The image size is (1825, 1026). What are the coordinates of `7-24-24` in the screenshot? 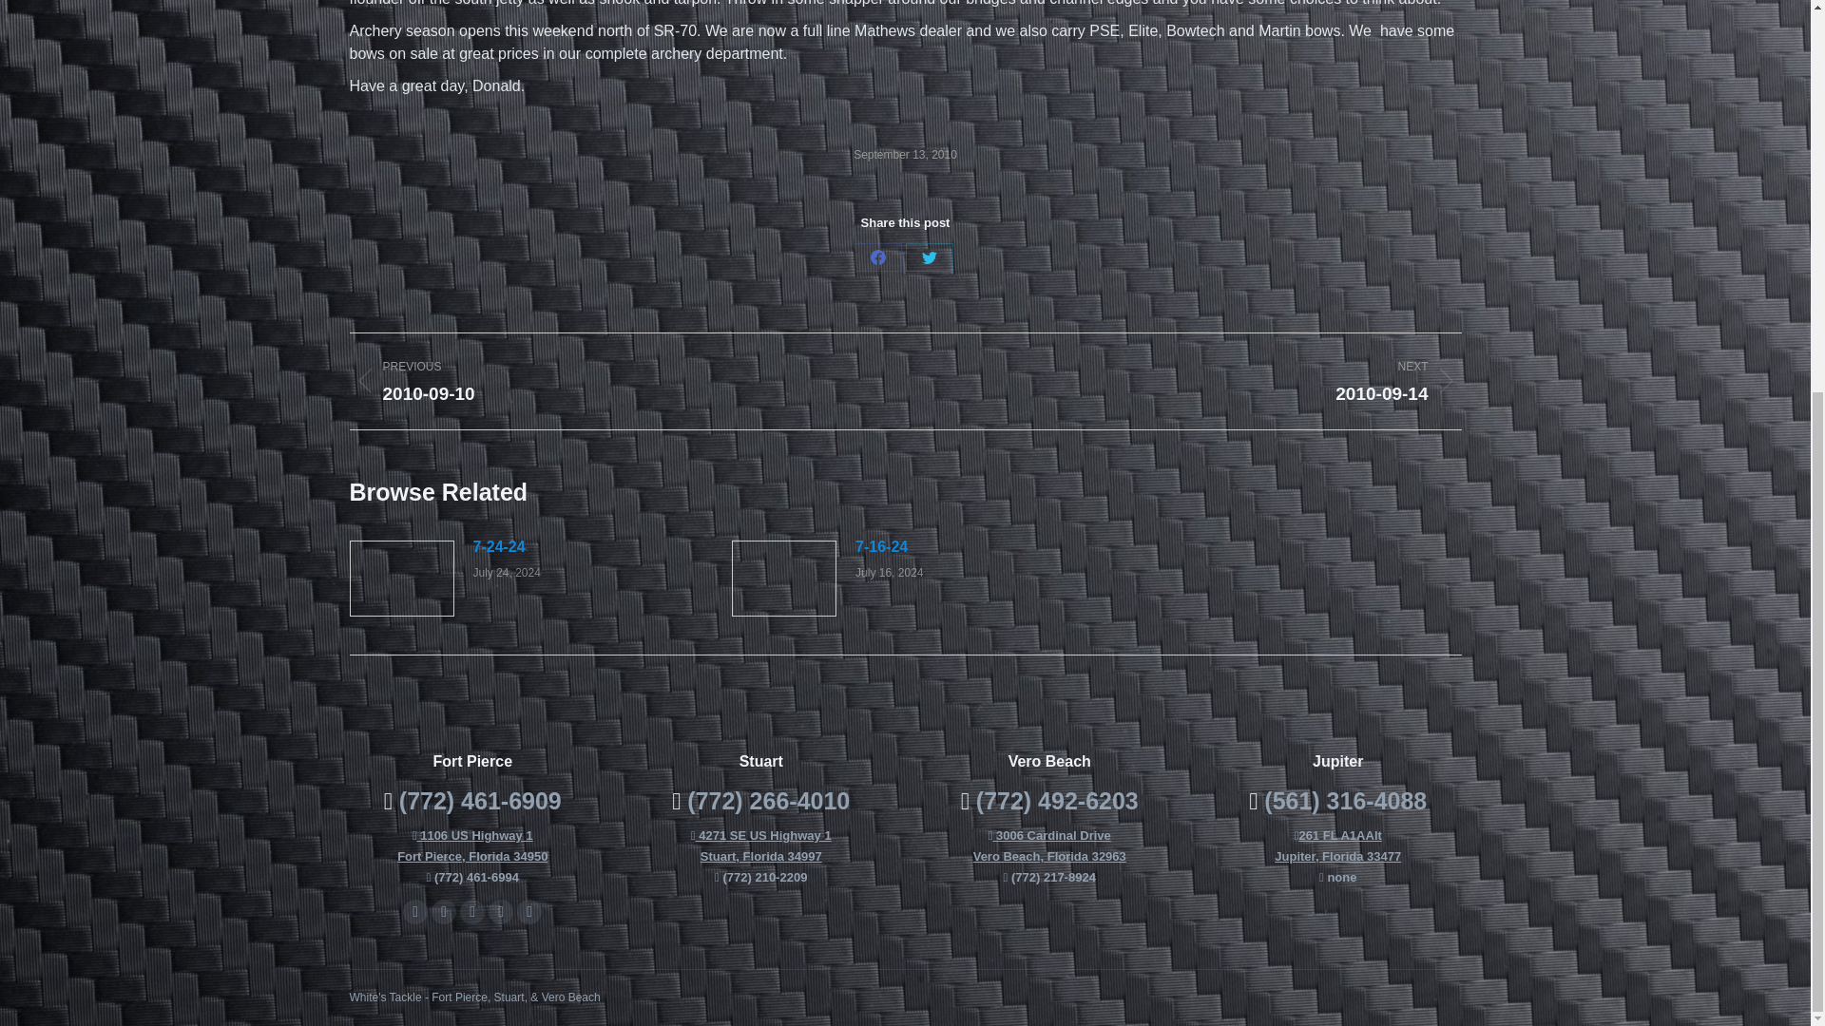 It's located at (905, 155).